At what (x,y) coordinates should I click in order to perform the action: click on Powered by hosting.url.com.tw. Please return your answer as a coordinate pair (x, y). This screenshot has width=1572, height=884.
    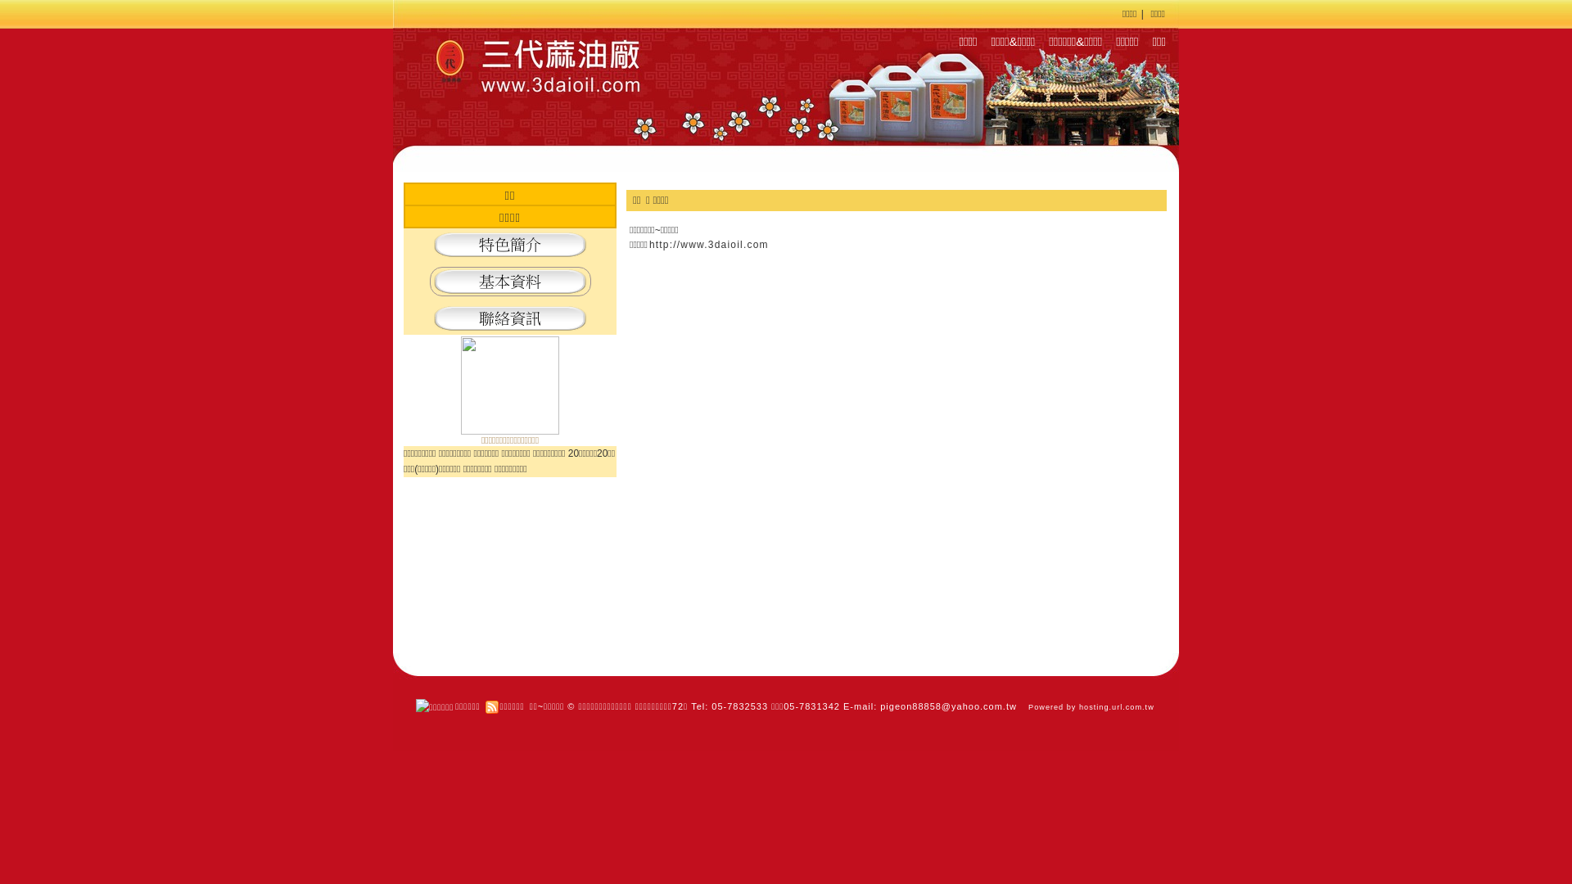
    Looking at the image, I should click on (1091, 707).